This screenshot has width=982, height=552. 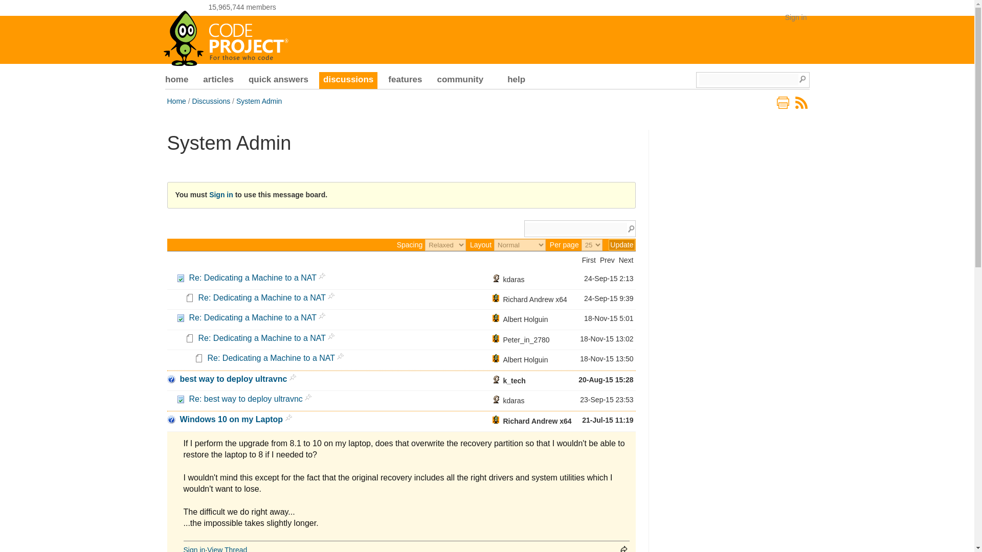 What do you see at coordinates (621, 244) in the screenshot?
I see `Update` at bounding box center [621, 244].